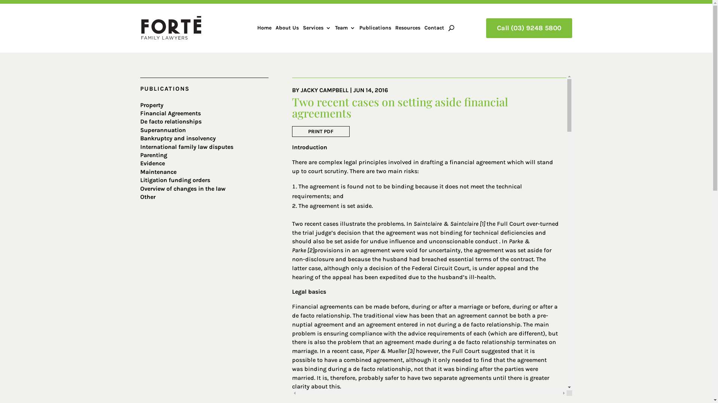  I want to click on Property, so click(152, 105).